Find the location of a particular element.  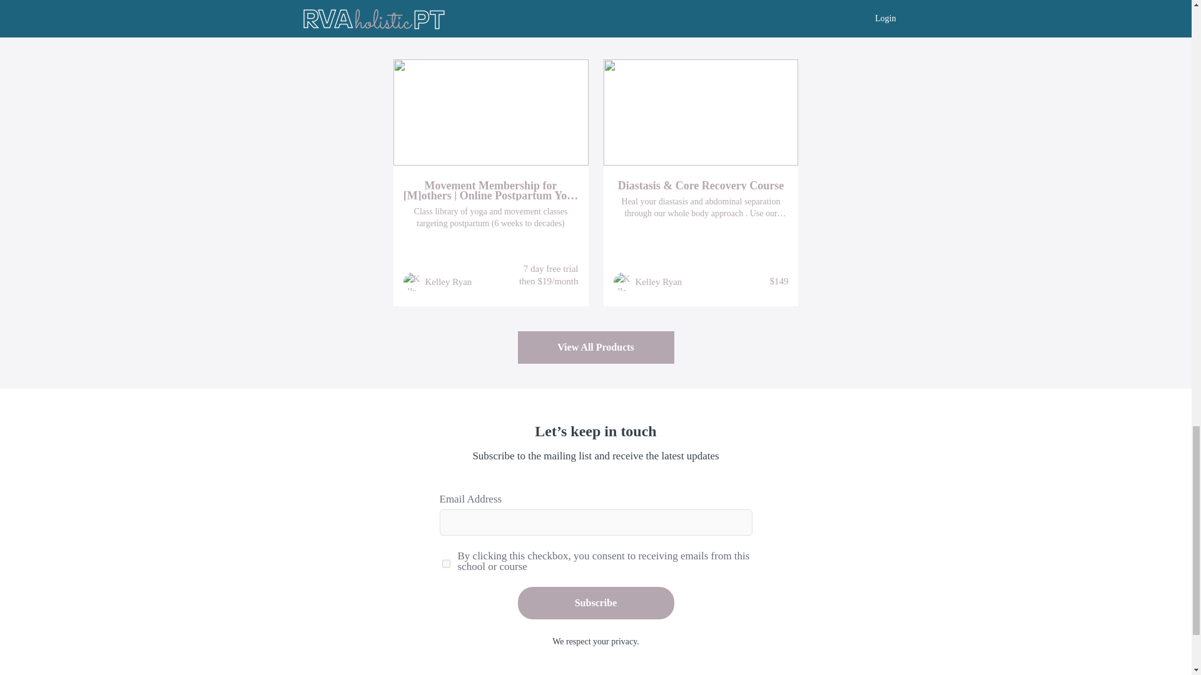

Kelley Ryan is located at coordinates (658, 281).